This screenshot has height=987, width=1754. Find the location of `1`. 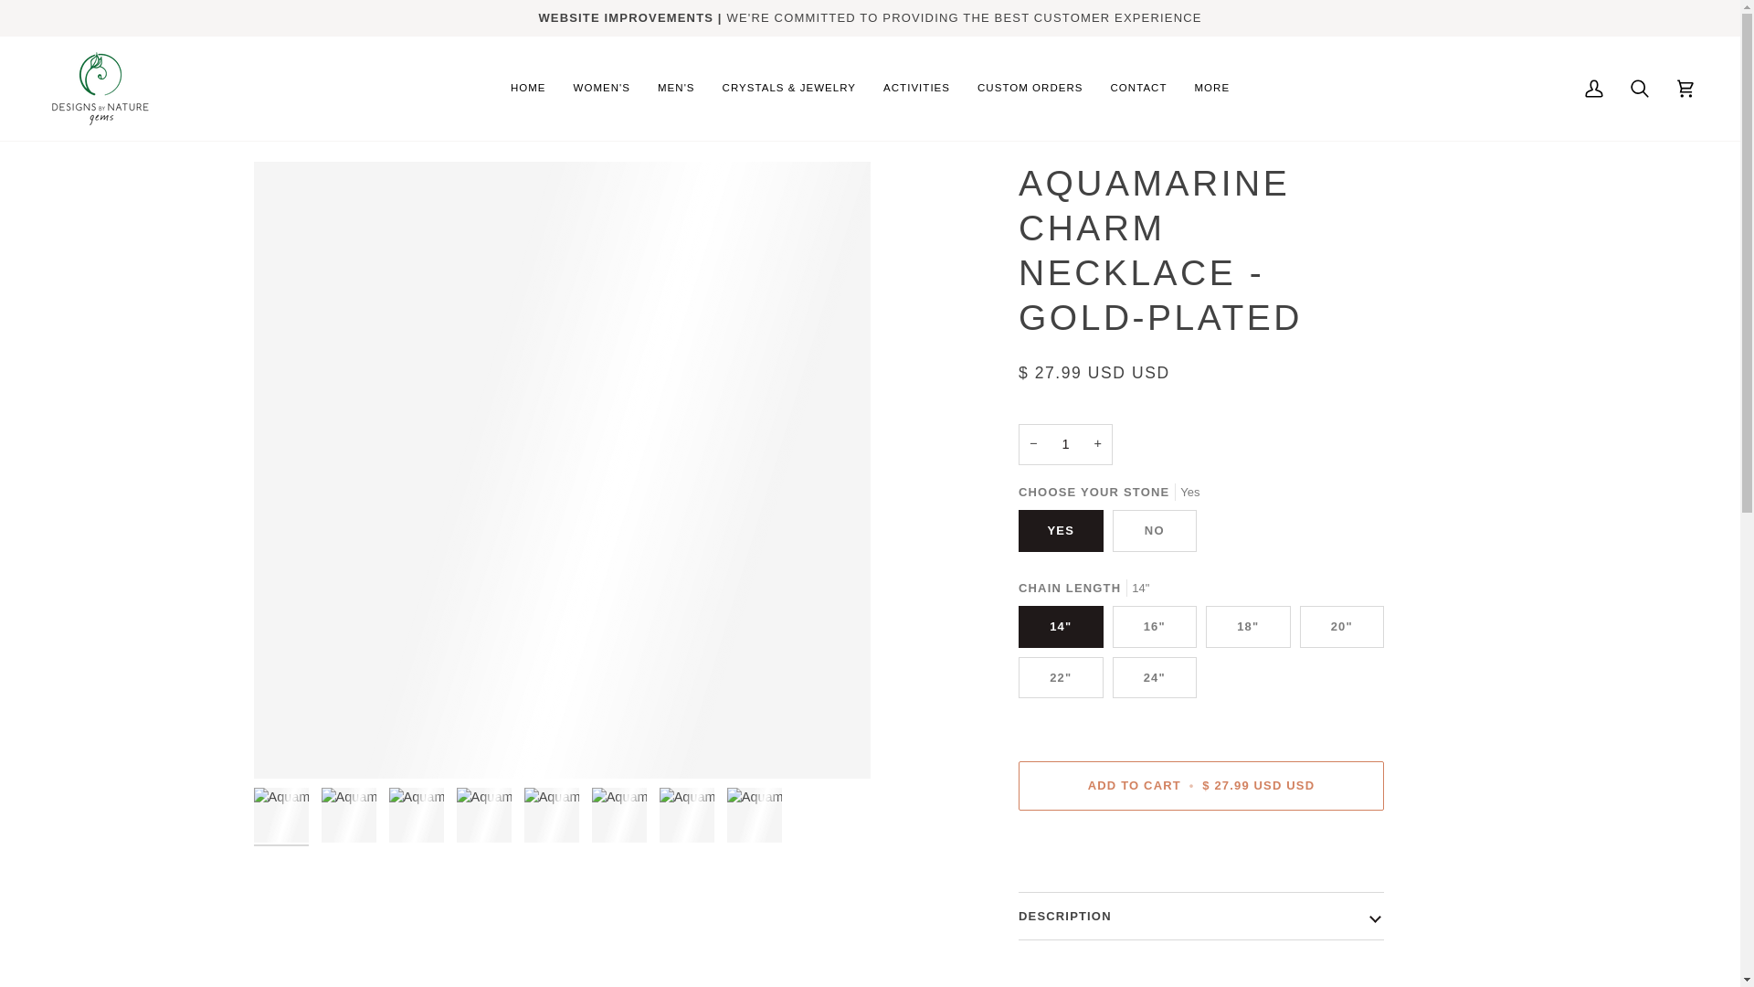

1 is located at coordinates (1065, 444).